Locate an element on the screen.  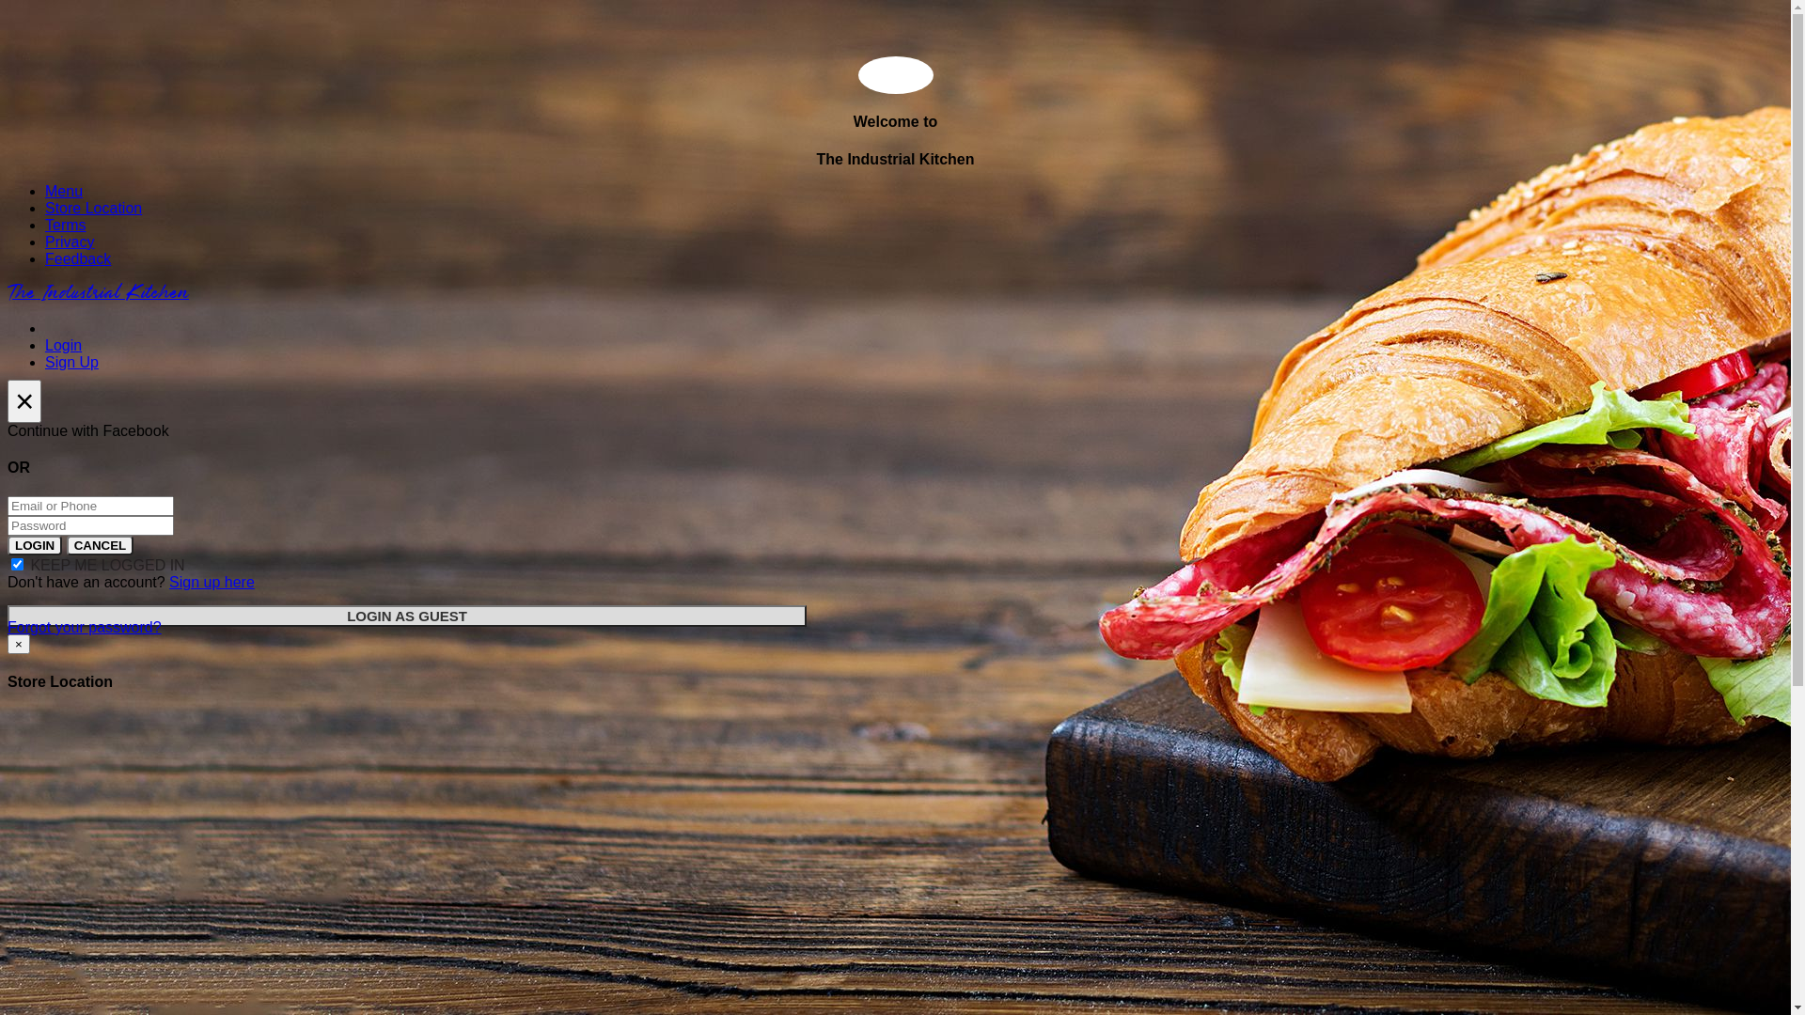
Login is located at coordinates (64, 346).